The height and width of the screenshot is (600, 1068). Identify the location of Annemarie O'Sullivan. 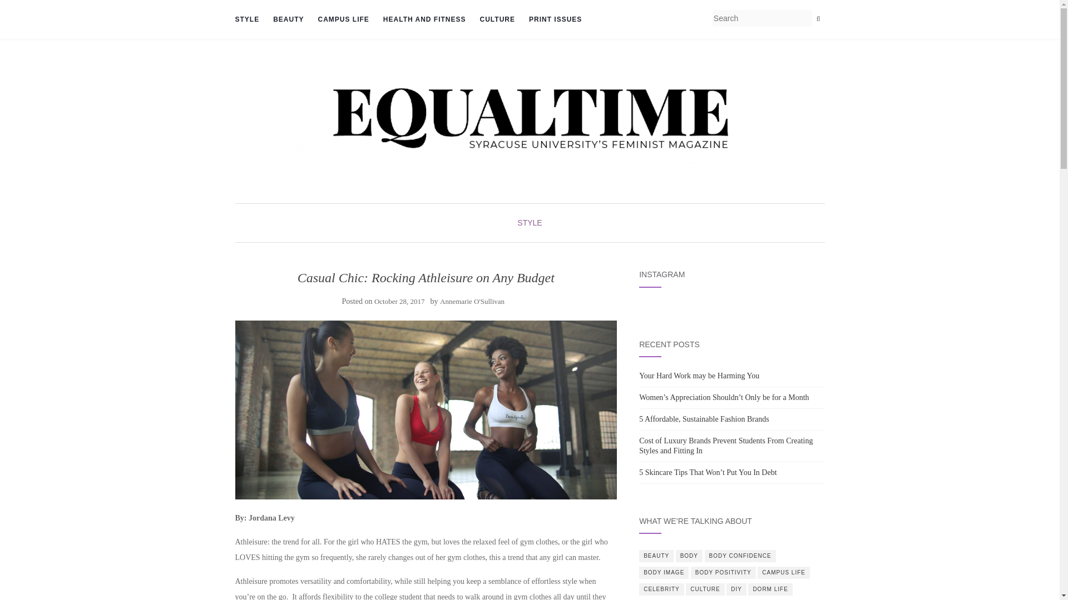
(472, 301).